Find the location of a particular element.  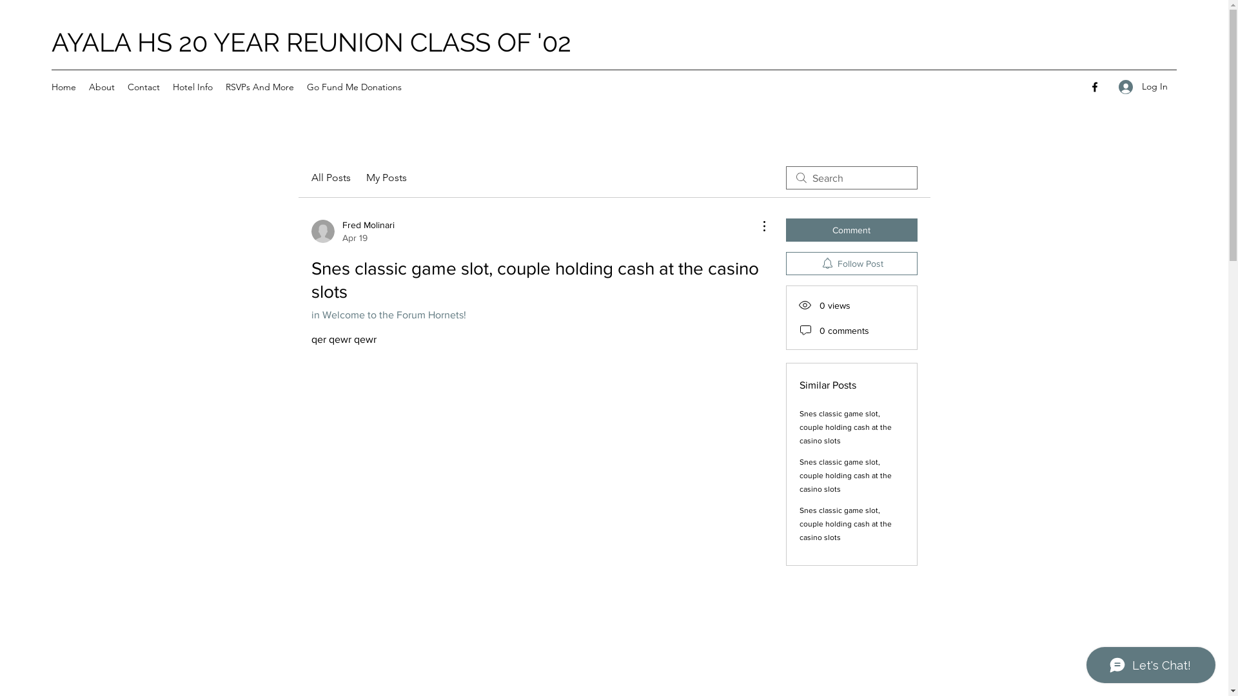

Log In is located at coordinates (1143, 86).